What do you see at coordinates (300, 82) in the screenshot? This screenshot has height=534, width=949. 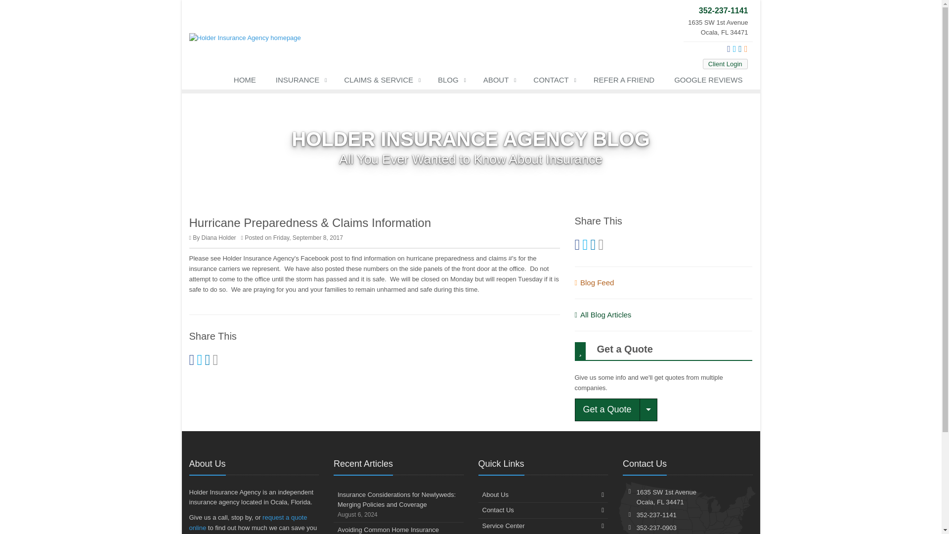 I see `INSURANCE` at bounding box center [300, 82].